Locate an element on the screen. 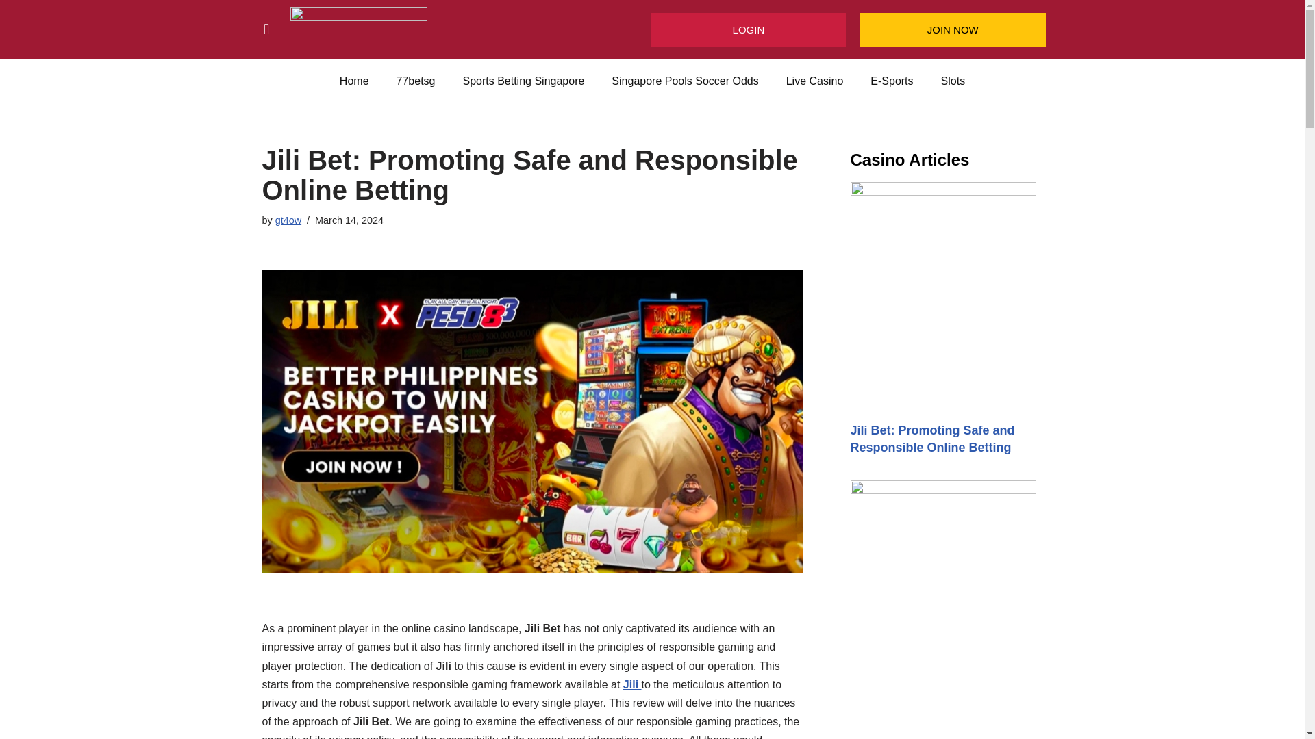  JOIN NOW is located at coordinates (953, 30).